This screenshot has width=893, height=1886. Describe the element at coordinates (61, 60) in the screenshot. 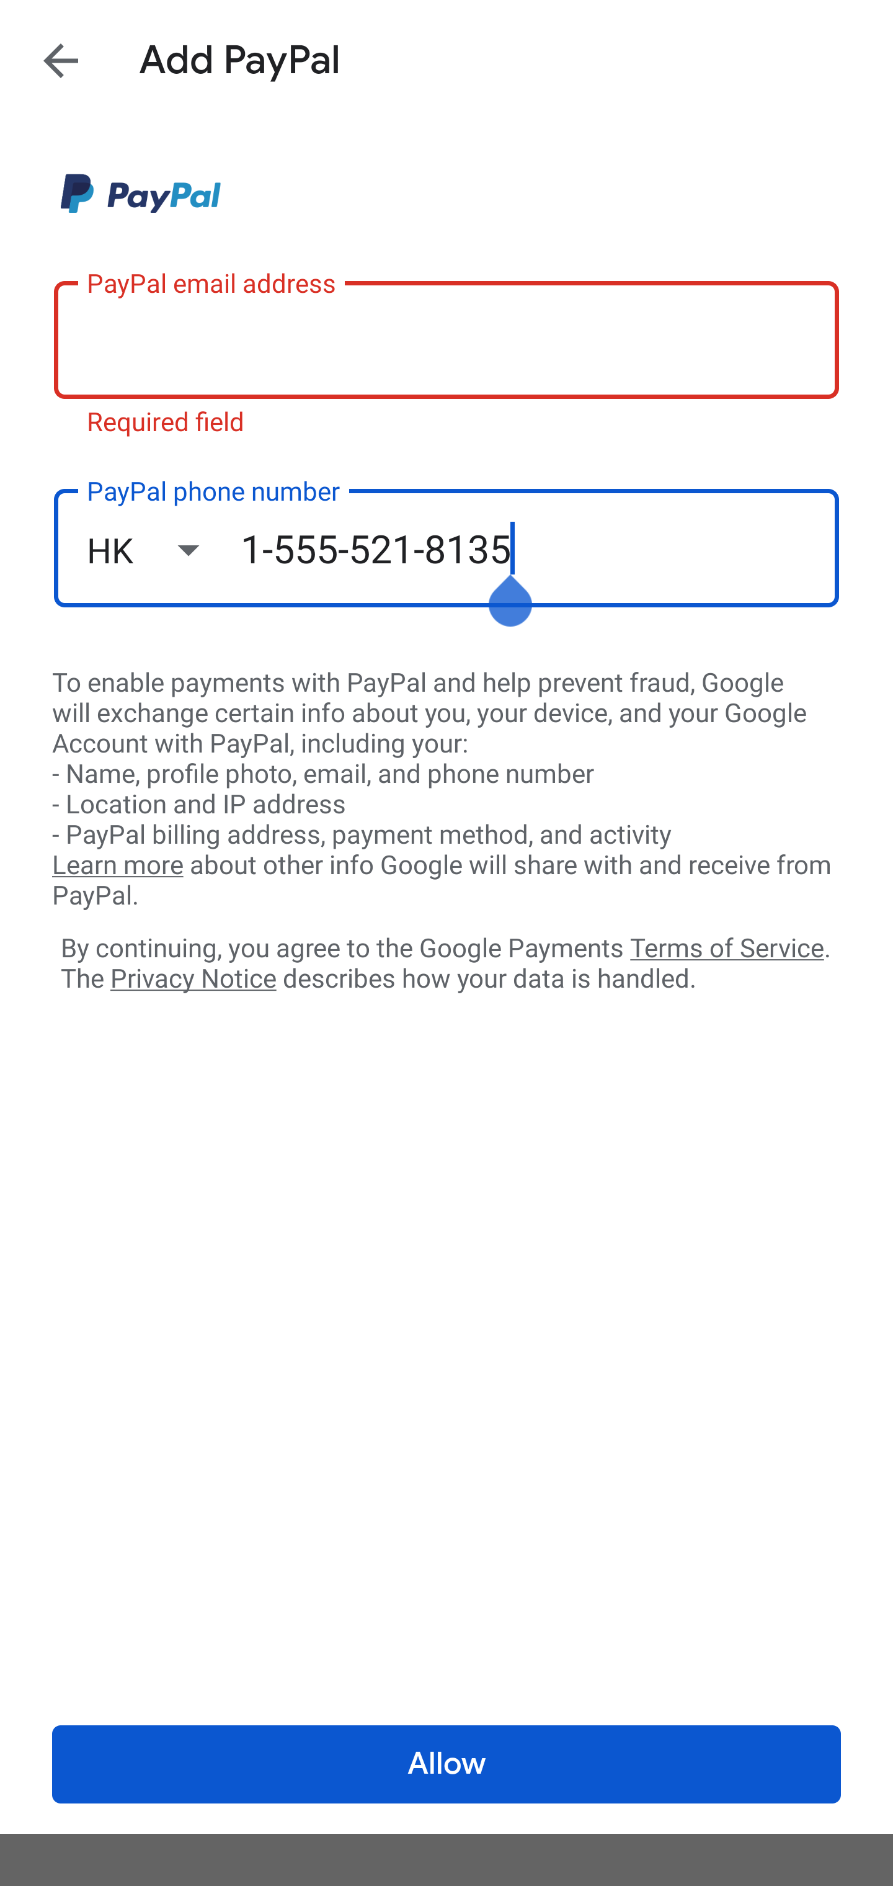

I see `Navigate up` at that location.